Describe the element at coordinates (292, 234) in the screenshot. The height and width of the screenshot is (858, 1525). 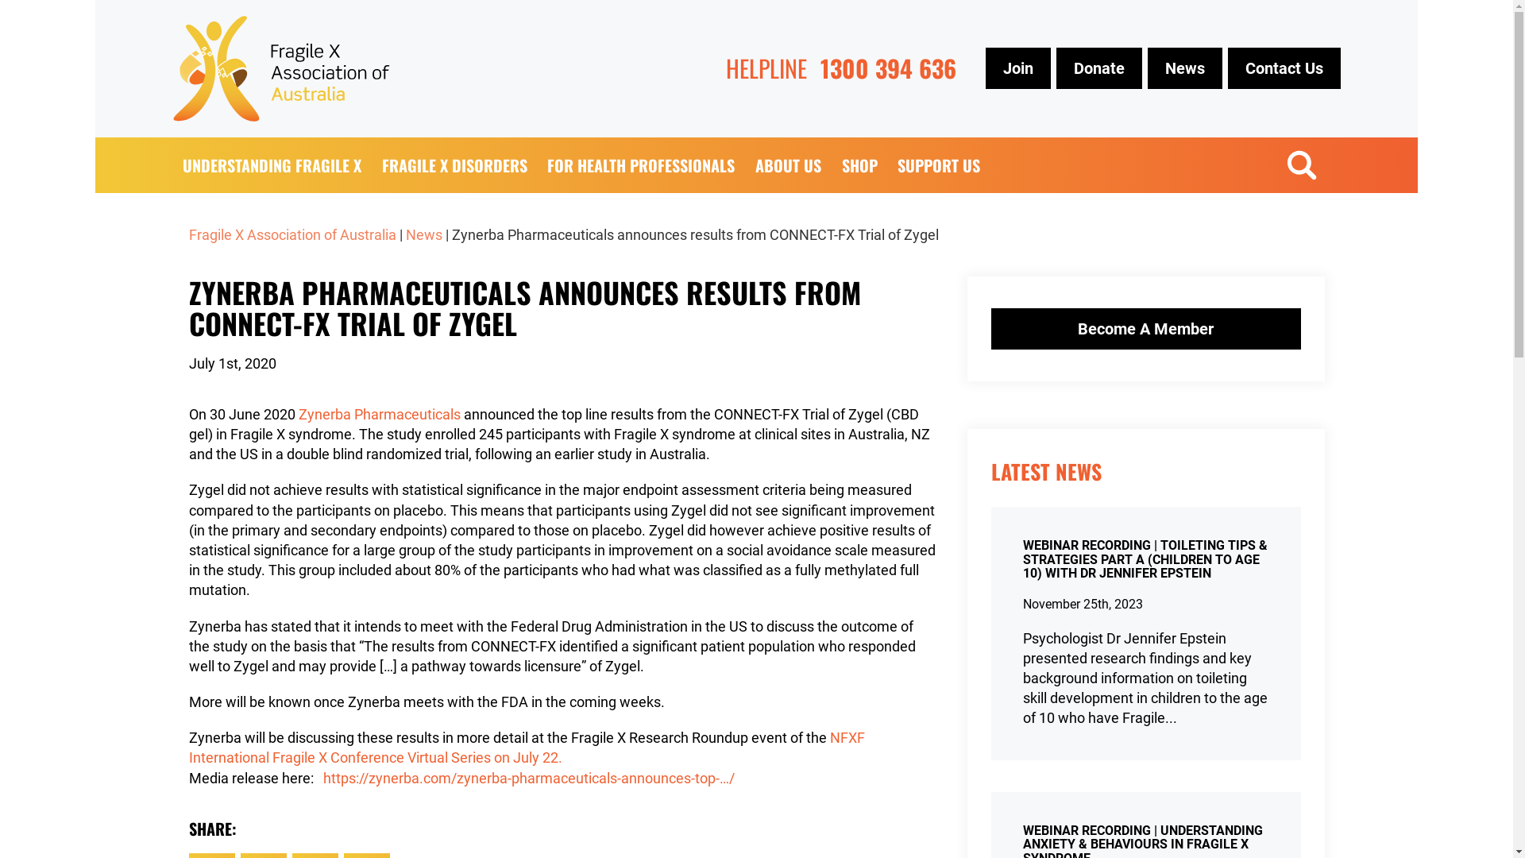
I see `Fragile X Association of Australia` at that location.